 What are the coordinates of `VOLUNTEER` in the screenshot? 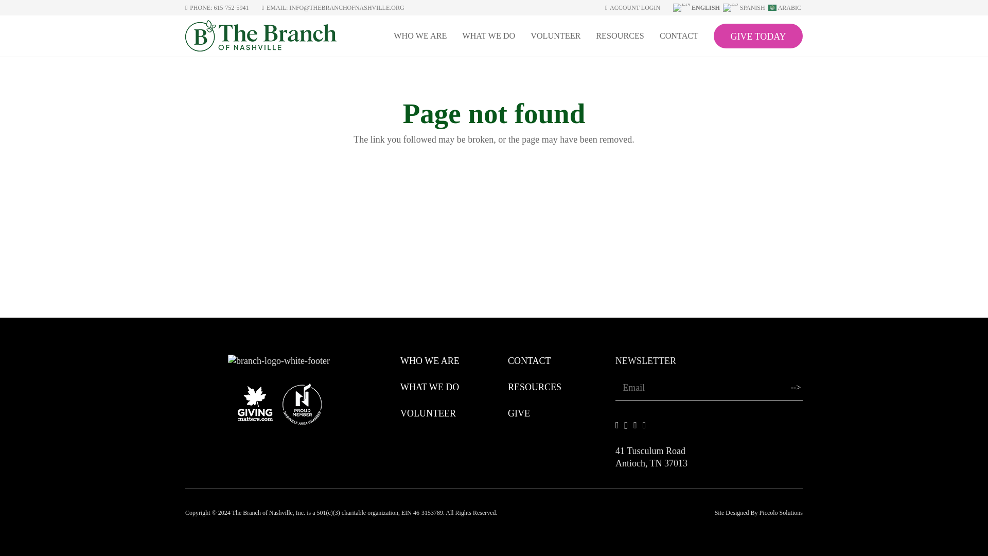 It's located at (428, 413).